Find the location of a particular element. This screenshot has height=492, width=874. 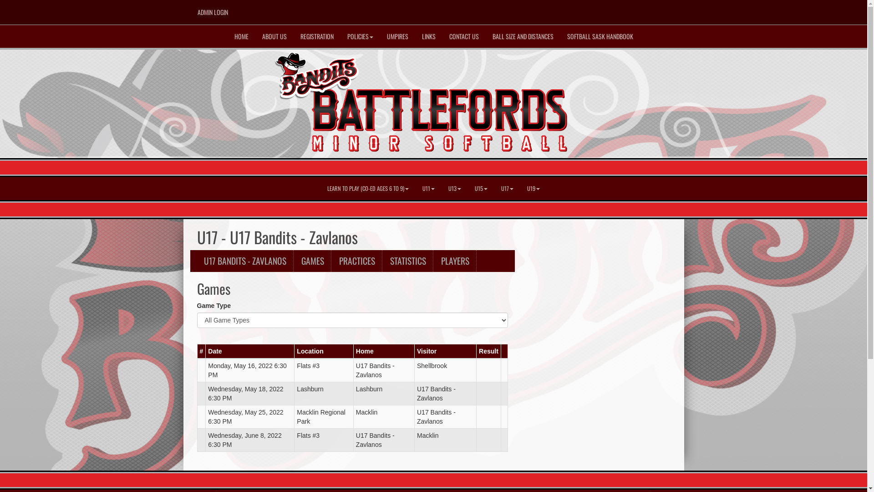

SOFTBALL SASK HANDBOOK is located at coordinates (600, 36).